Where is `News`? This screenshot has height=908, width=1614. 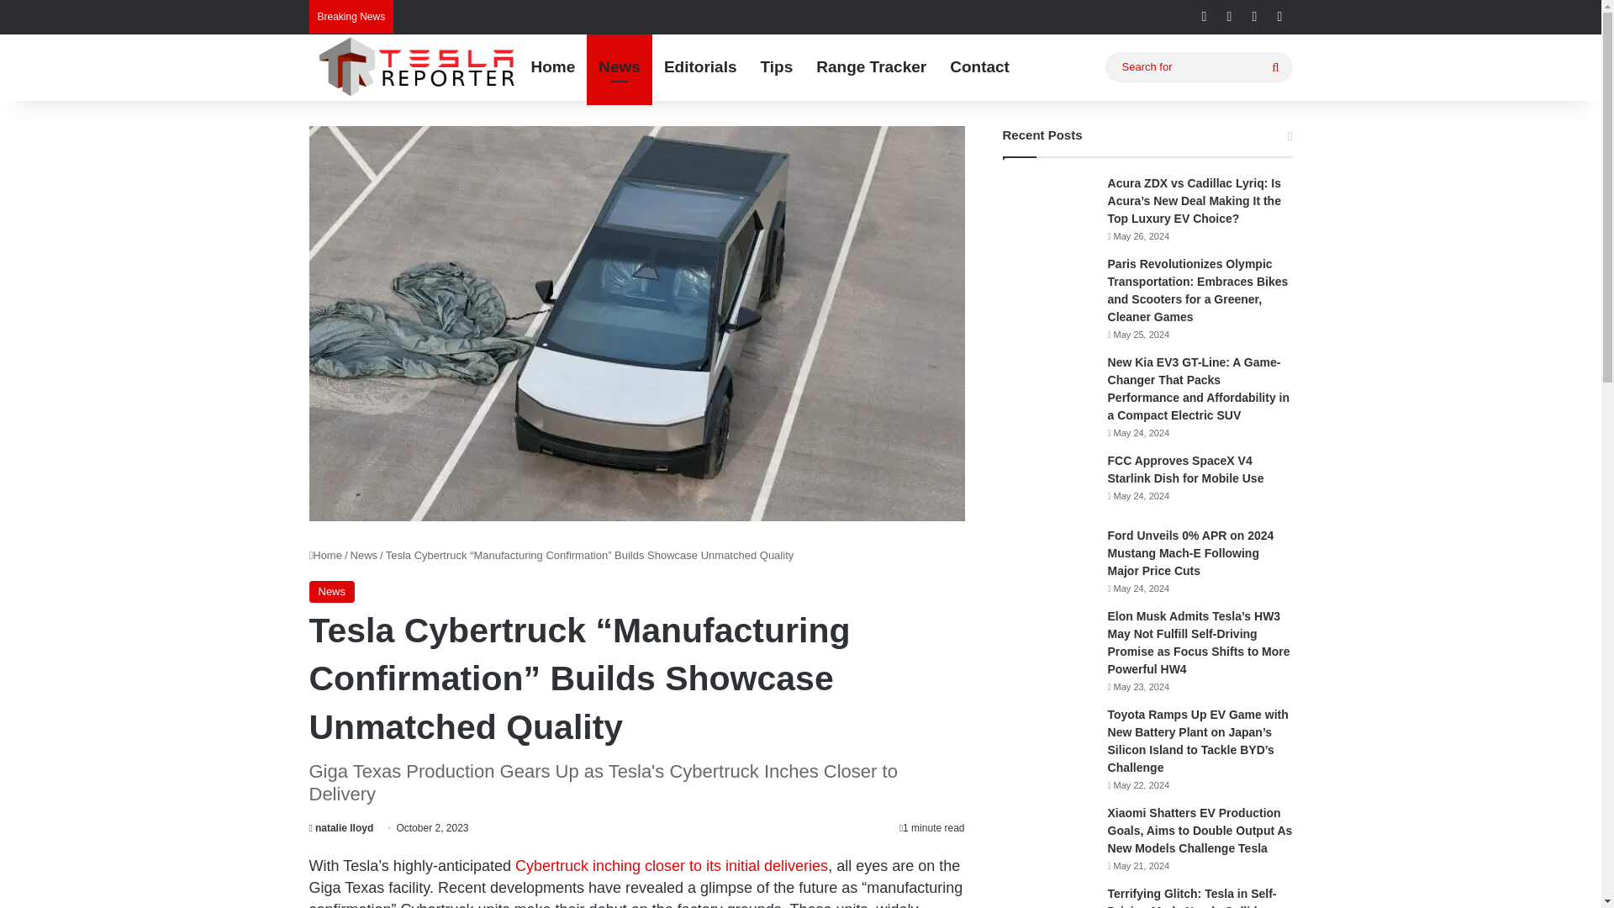 News is located at coordinates (332, 592).